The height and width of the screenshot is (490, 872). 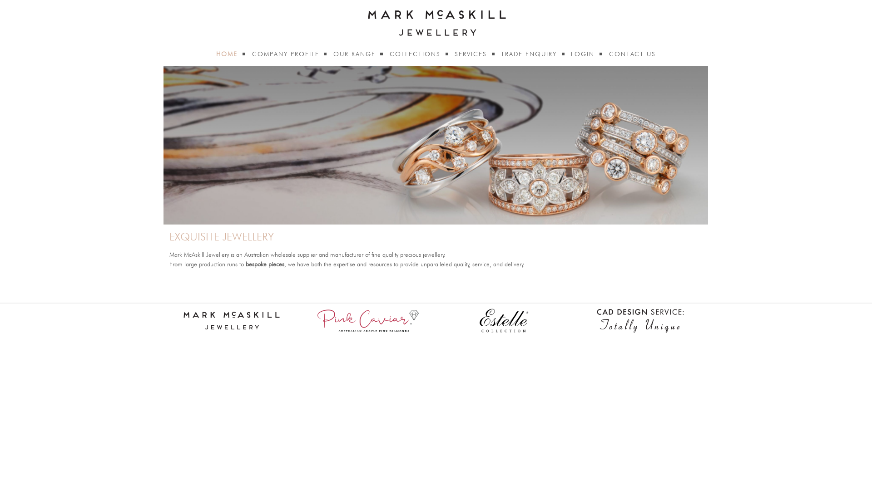 I want to click on SERVICES, so click(x=471, y=54).